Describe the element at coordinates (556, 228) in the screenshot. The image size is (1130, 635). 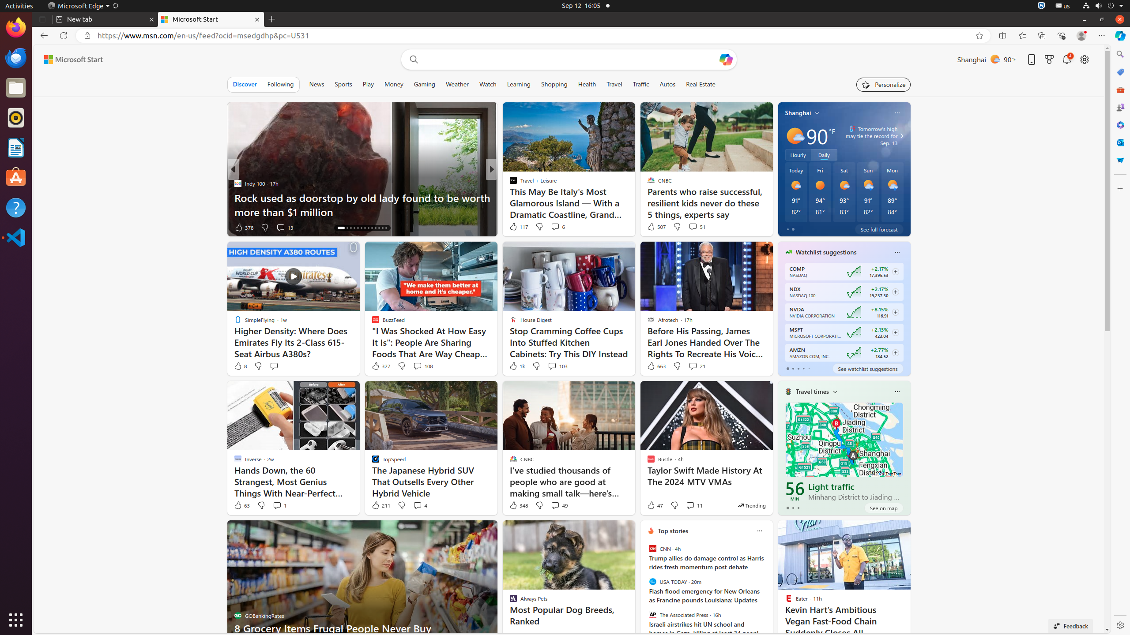
I see `View comments 62 Comment` at that location.